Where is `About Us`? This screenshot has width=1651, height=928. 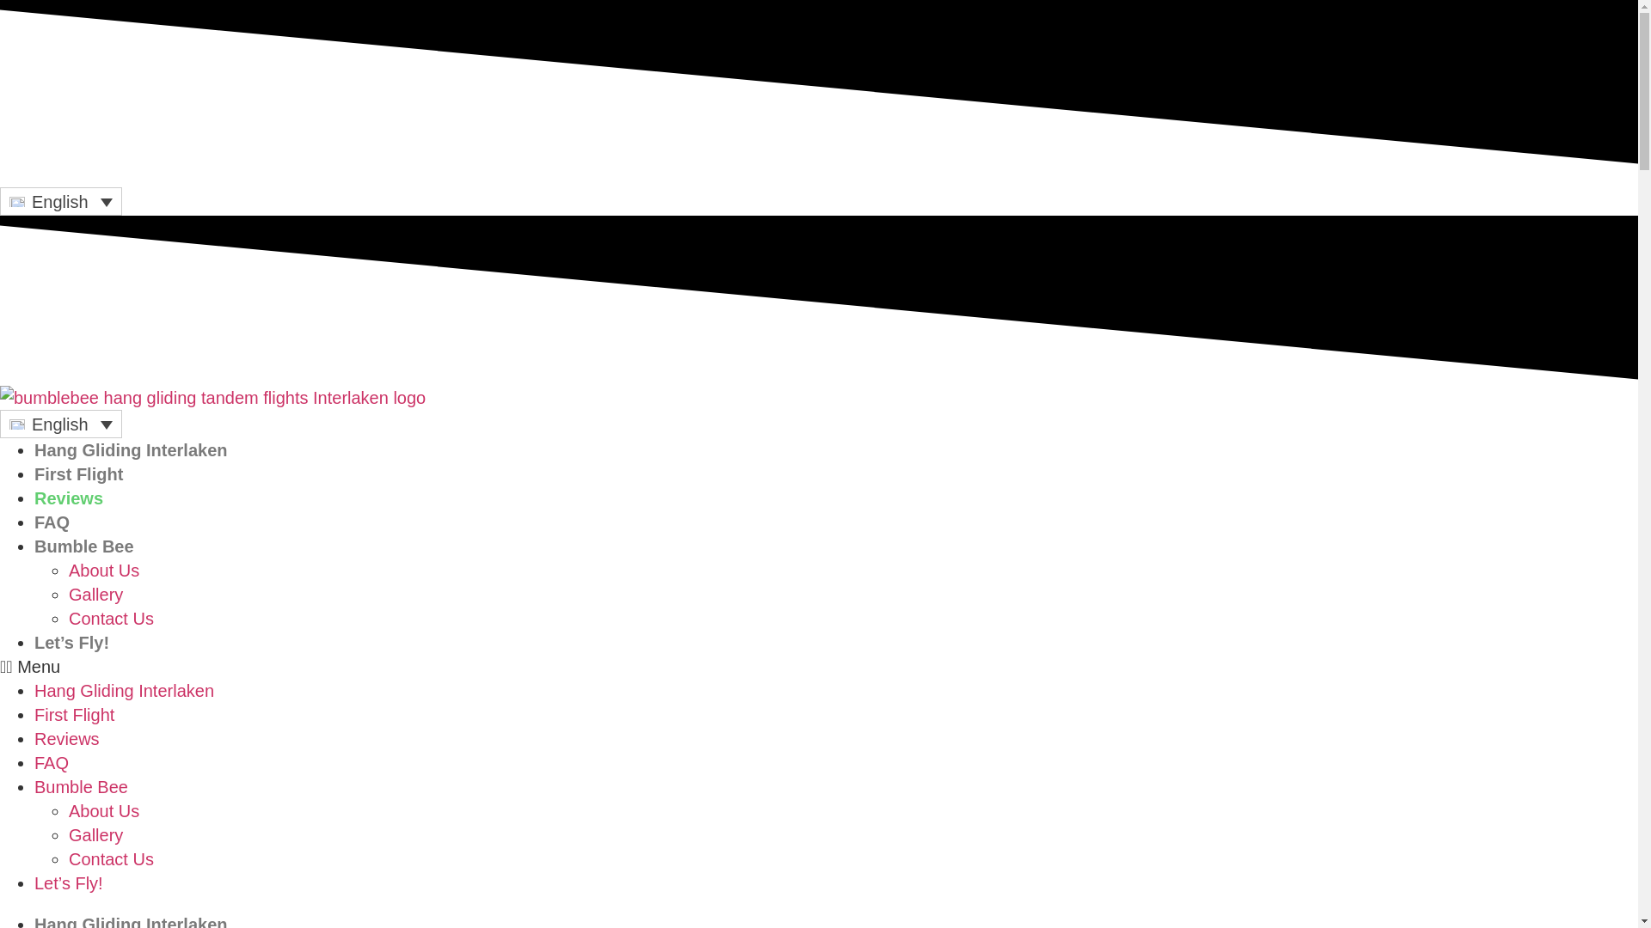
About Us is located at coordinates (103, 571).